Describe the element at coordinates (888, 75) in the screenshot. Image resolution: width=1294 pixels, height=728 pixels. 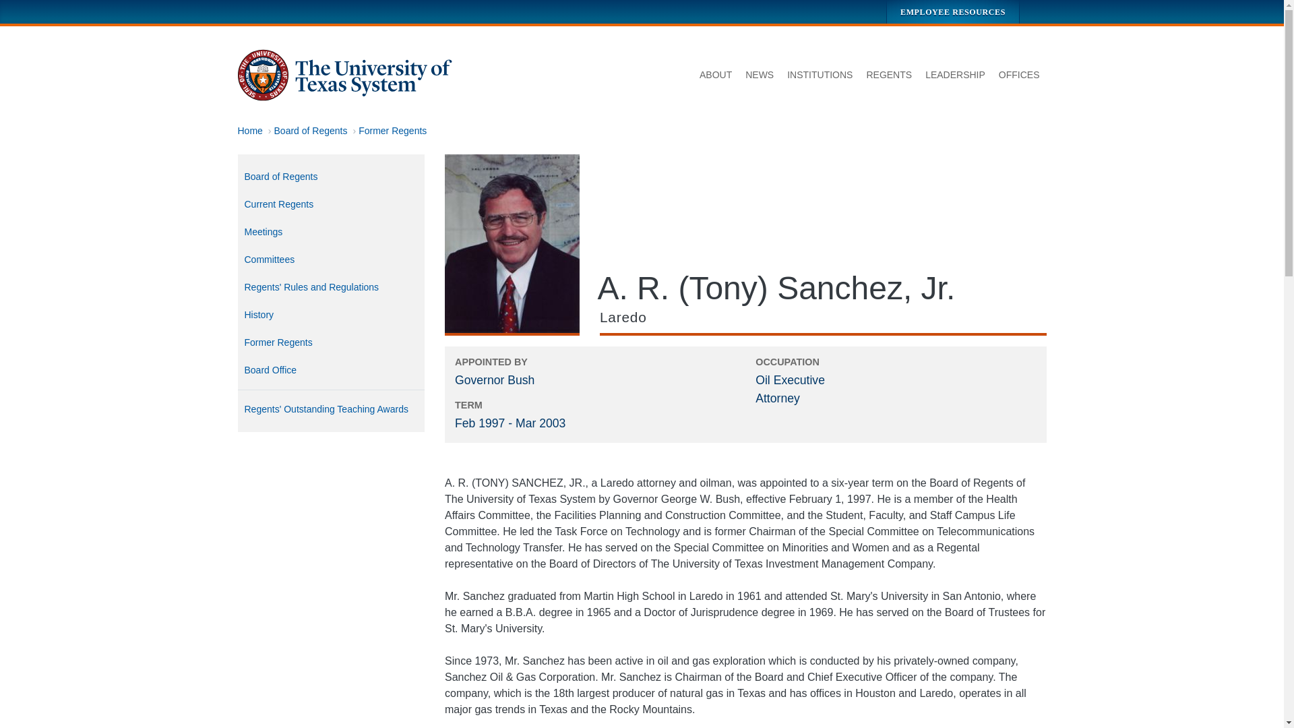
I see `REGENTS` at that location.